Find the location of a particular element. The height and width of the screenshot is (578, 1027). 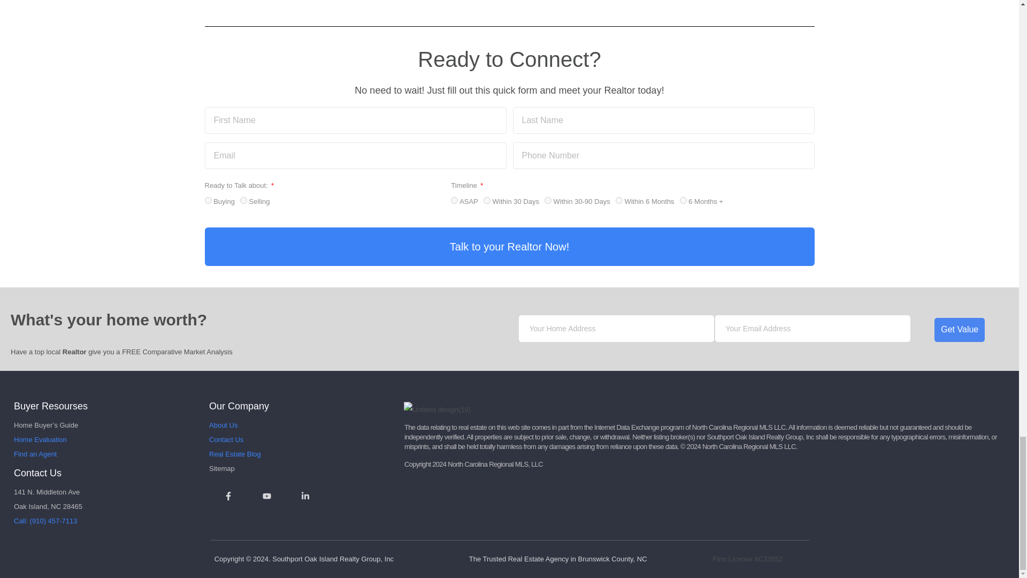

Within 30-90 Days is located at coordinates (548, 200).